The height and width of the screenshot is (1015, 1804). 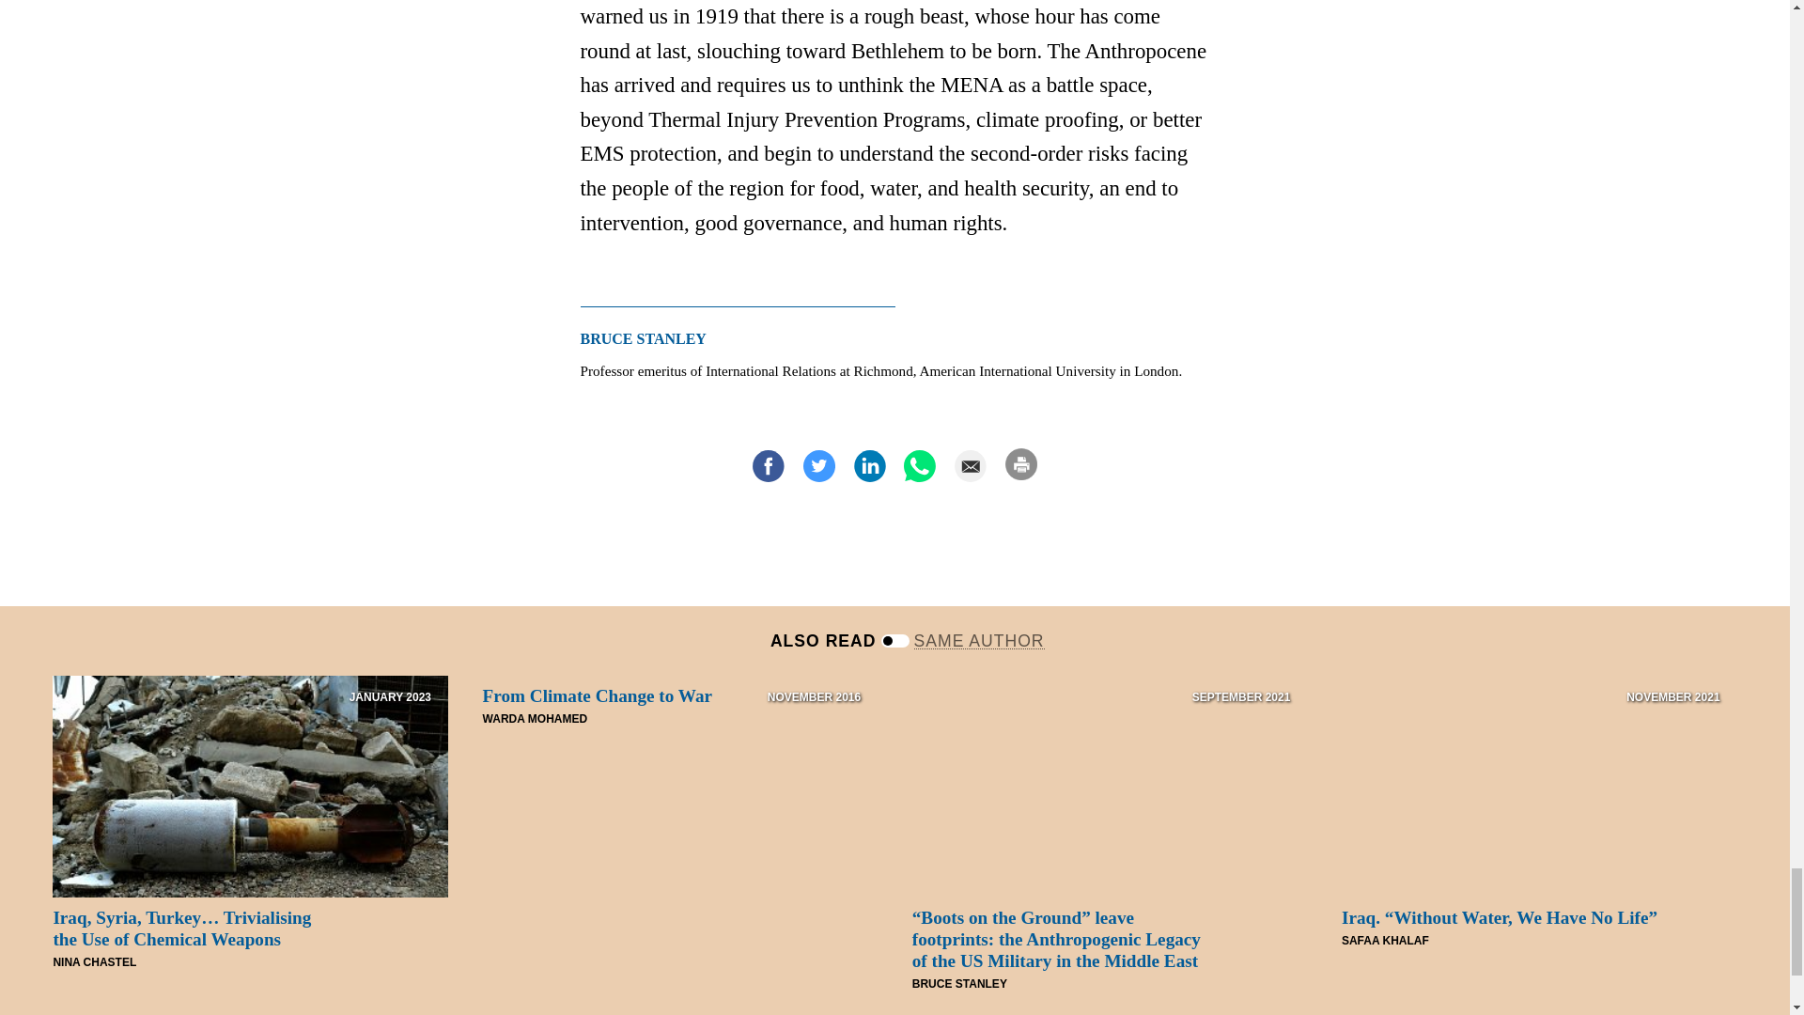 What do you see at coordinates (818, 466) in the screenshot?
I see `Twitter` at bounding box center [818, 466].